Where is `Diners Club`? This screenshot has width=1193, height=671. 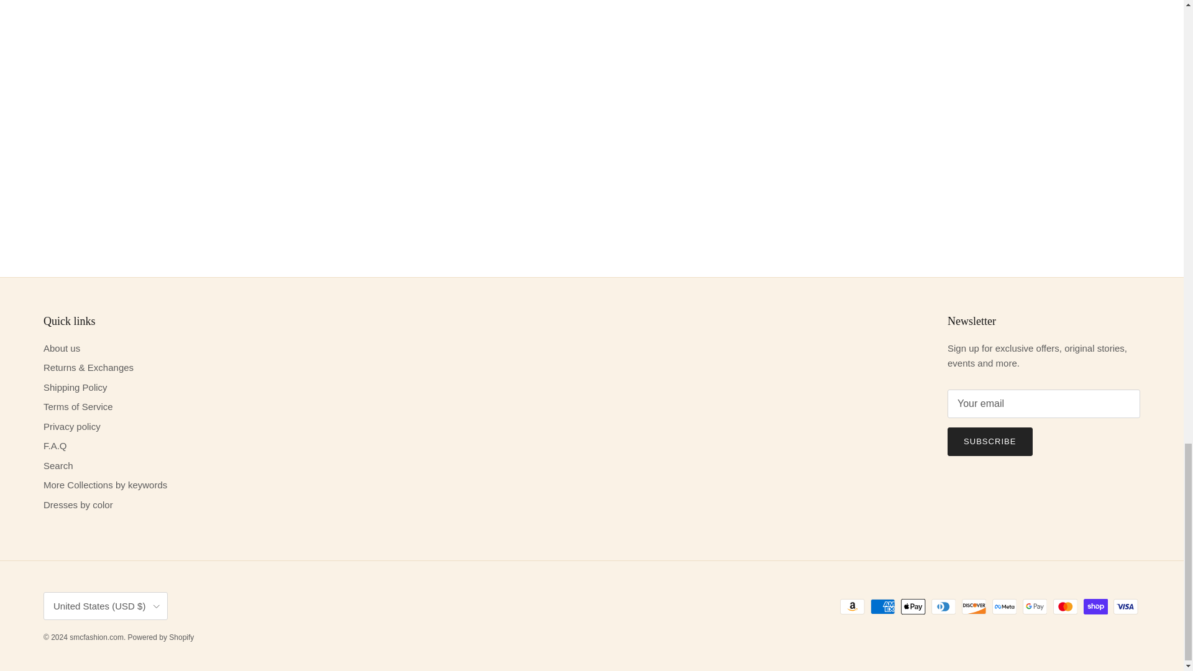
Diners Club is located at coordinates (943, 606).